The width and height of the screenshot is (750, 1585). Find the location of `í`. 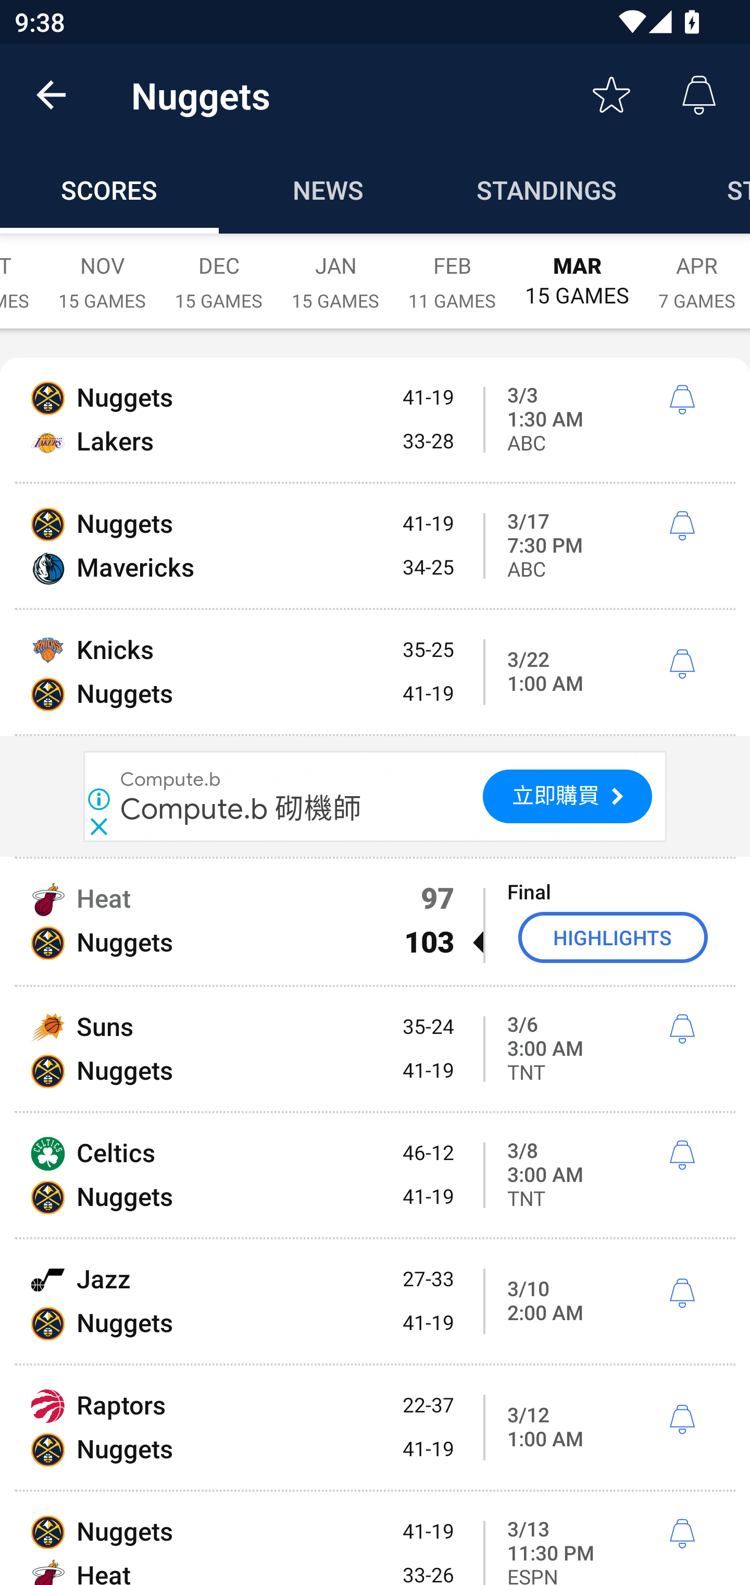

í is located at coordinates (682, 1294).